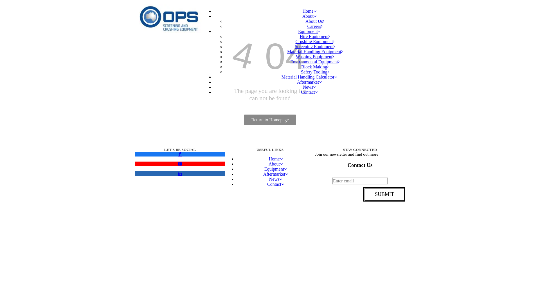  Describe the element at coordinates (315, 37) in the screenshot. I see `Hire Equipment` at that location.